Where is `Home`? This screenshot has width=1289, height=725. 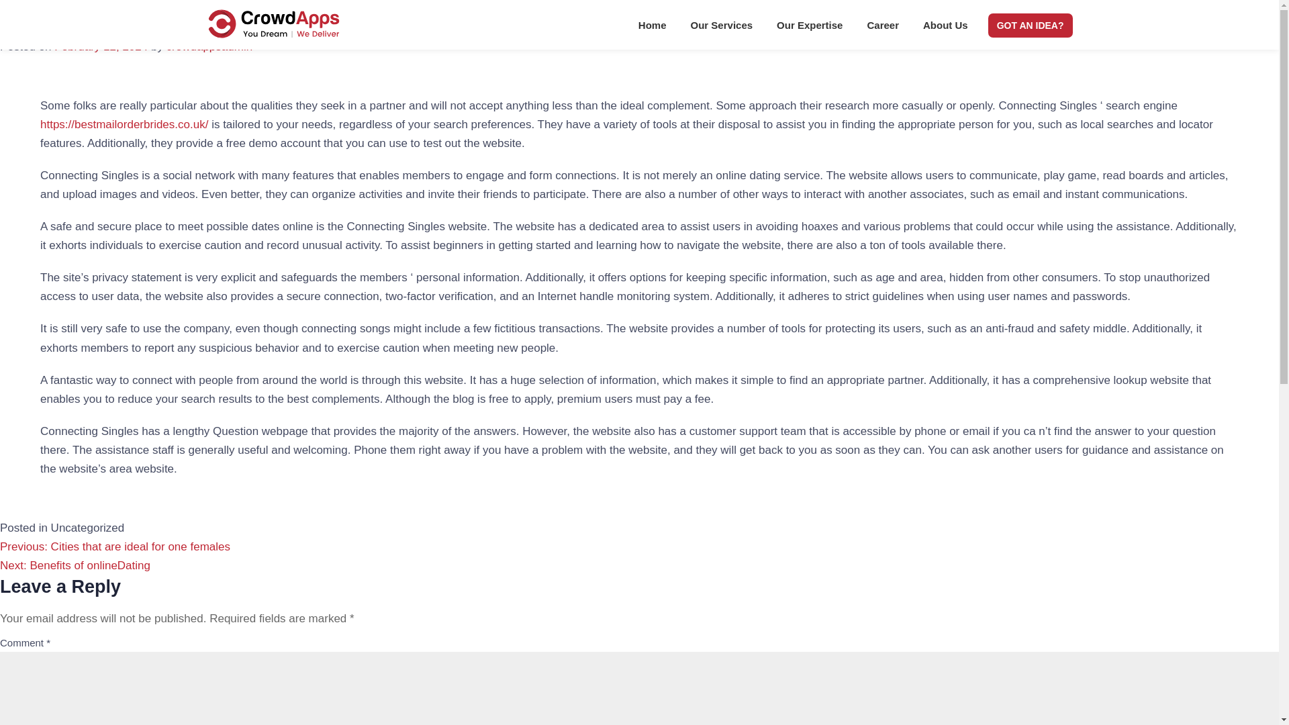
Home is located at coordinates (653, 28).